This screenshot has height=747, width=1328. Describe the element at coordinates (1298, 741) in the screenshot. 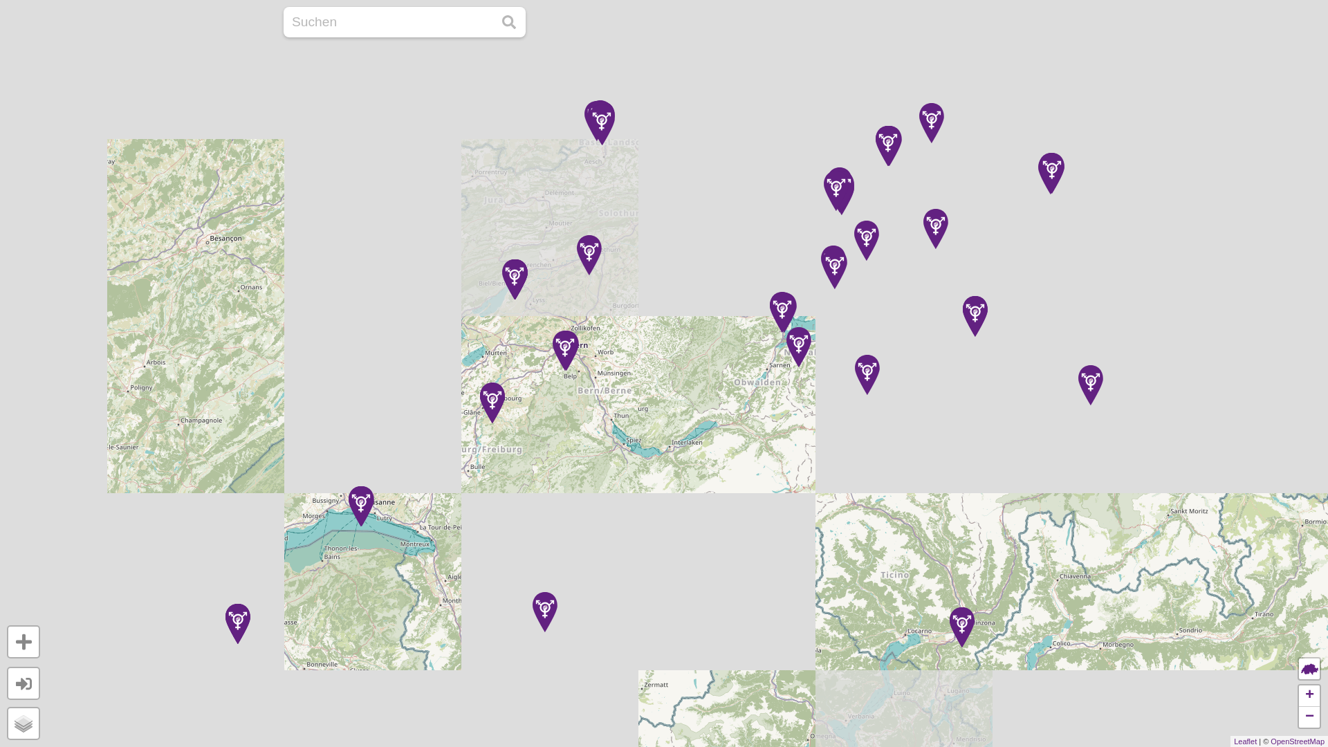

I see `OpenStreetMap` at that location.